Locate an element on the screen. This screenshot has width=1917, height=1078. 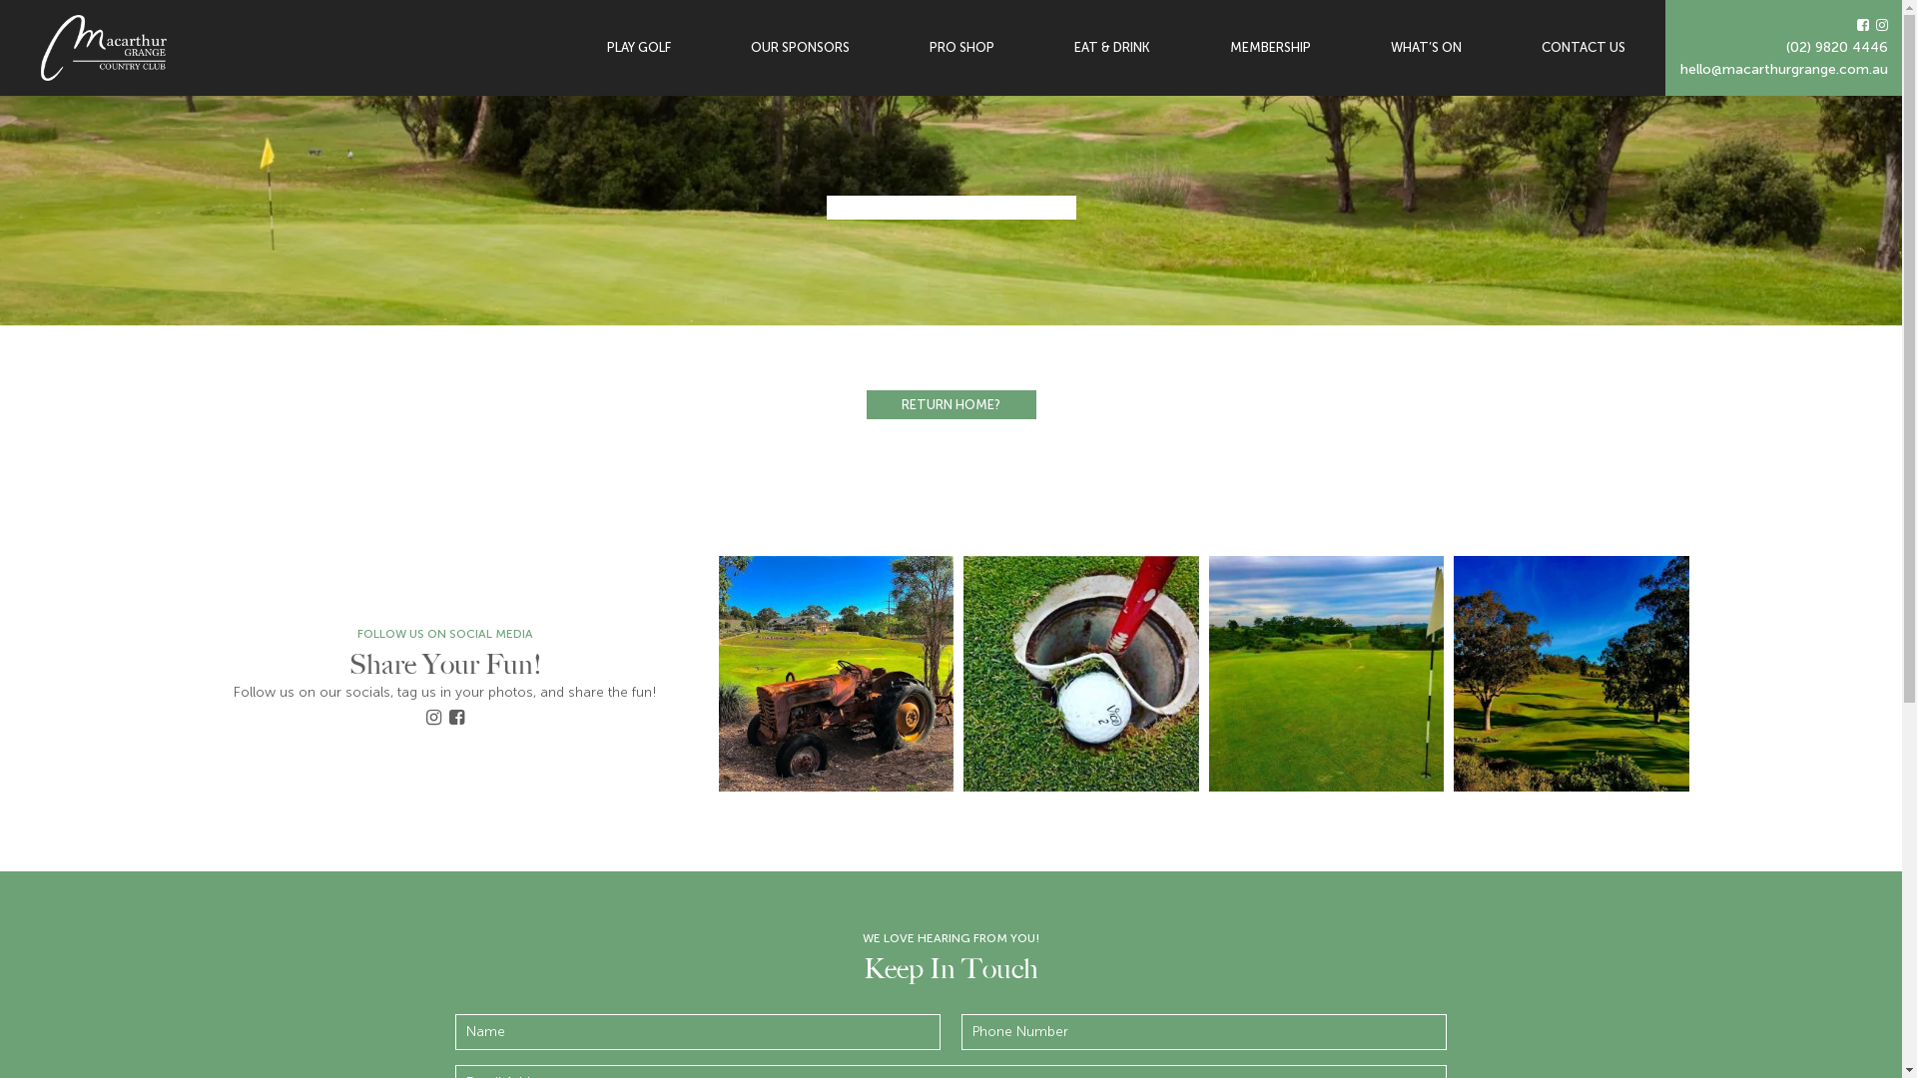
OUR SPONSORS is located at coordinates (801, 48).